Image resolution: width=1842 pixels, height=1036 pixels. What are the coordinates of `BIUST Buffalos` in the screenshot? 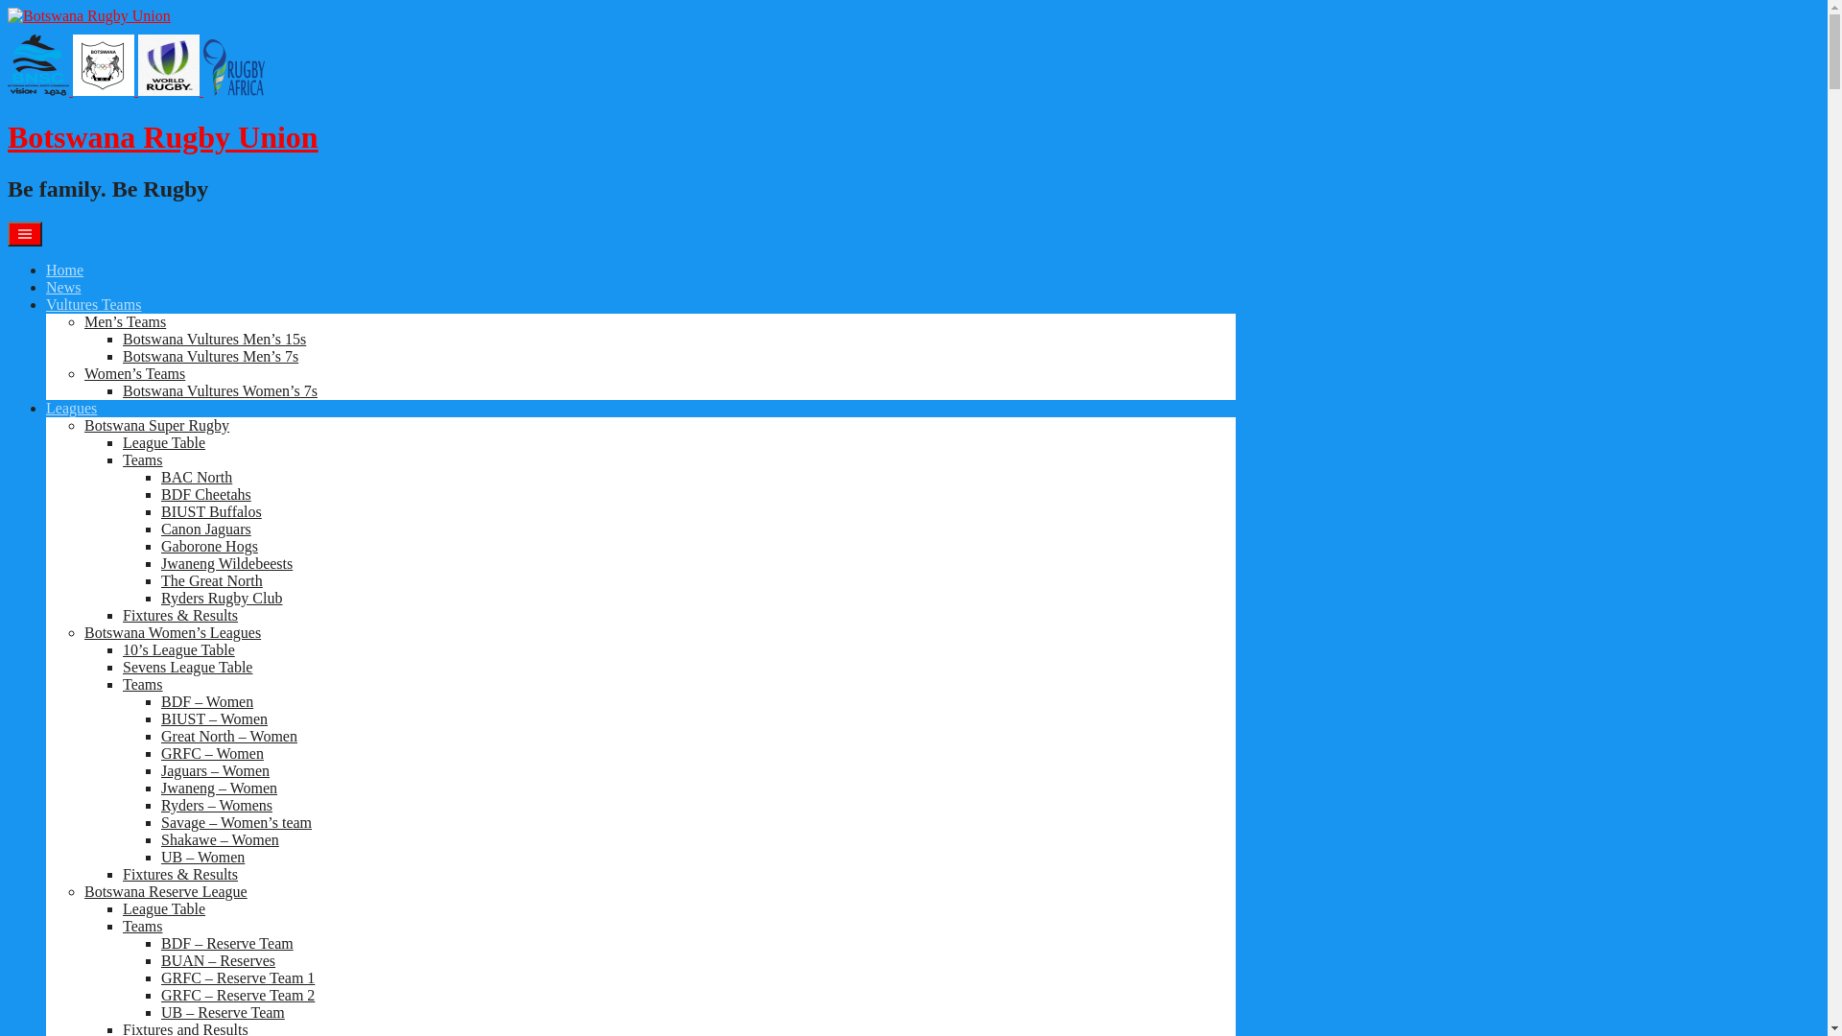 It's located at (211, 512).